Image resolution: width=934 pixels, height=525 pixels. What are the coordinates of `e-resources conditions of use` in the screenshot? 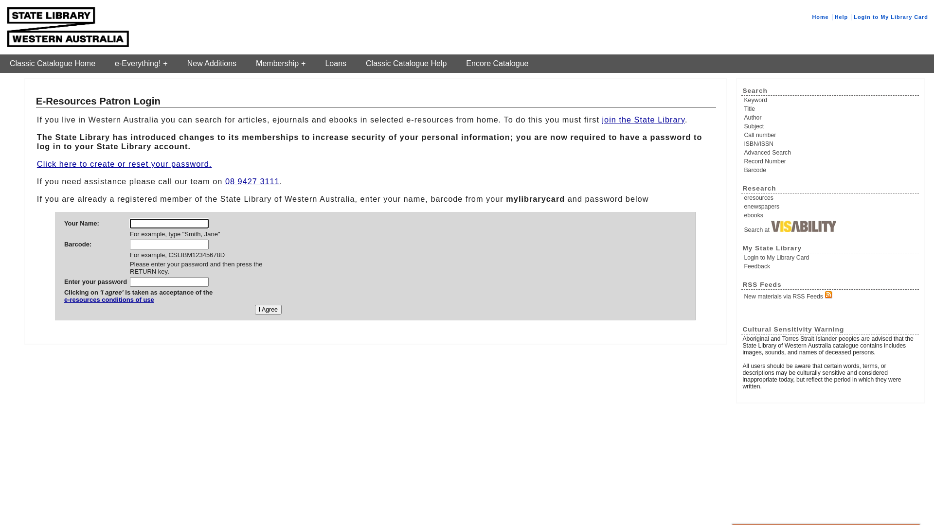 It's located at (138, 303).